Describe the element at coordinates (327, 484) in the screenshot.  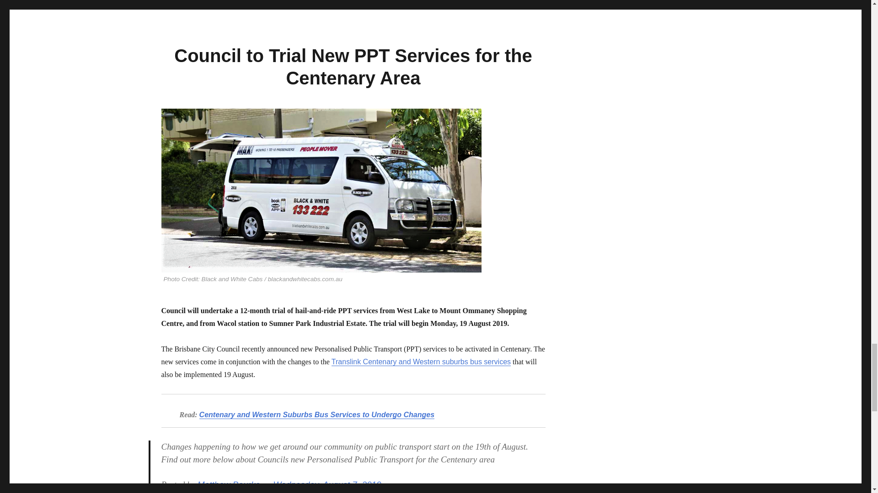
I see `Wednesday, August 7, 2019` at that location.